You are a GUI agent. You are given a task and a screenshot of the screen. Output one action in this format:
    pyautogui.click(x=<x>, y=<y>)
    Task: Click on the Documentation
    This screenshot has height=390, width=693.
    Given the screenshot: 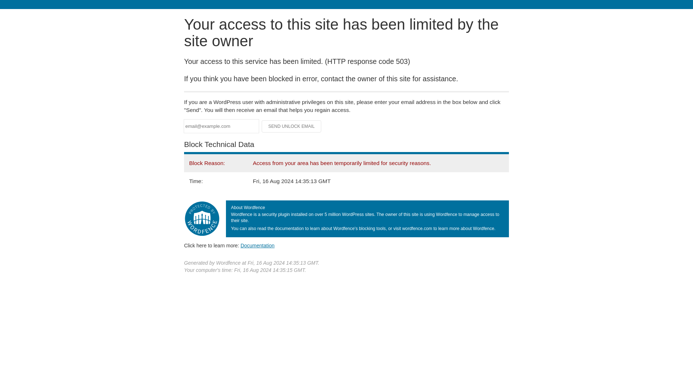 What is the action you would take?
    pyautogui.click(x=257, y=245)
    